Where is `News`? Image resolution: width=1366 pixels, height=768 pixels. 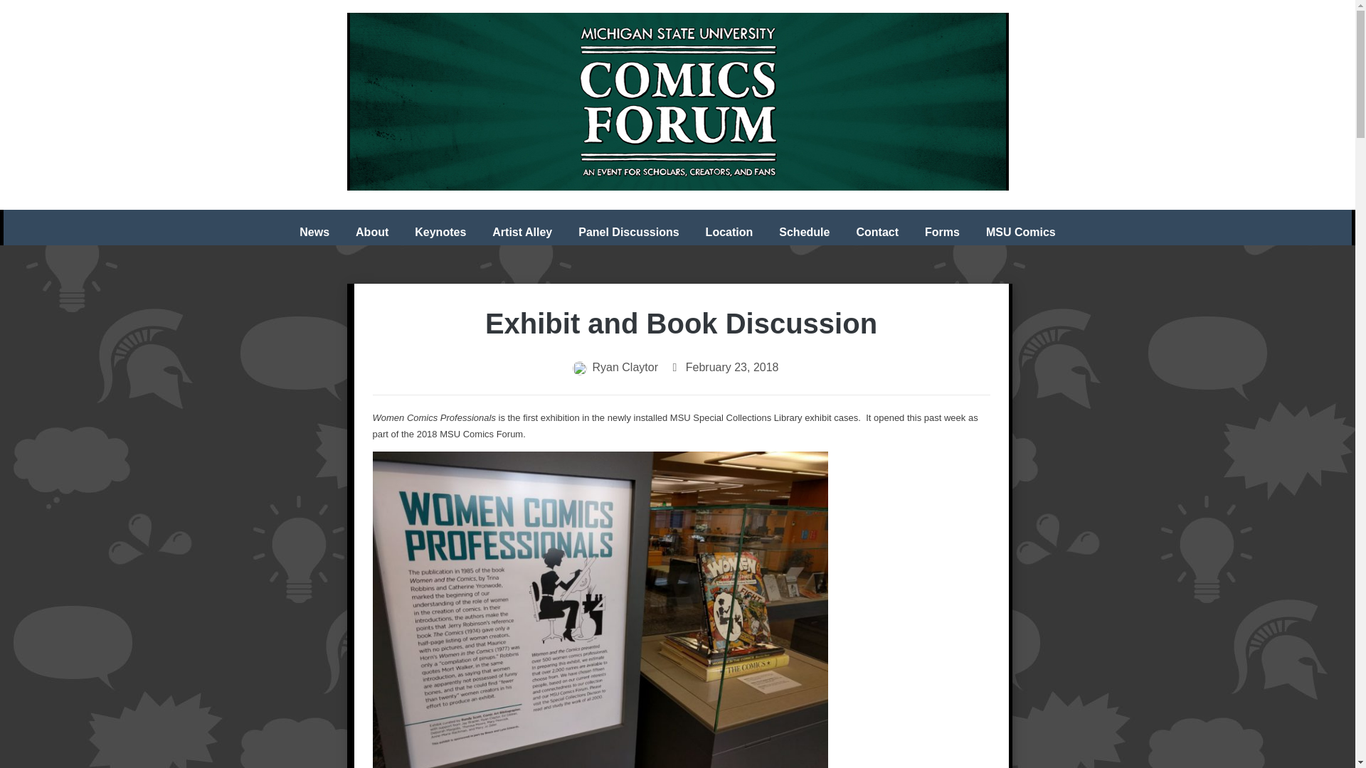 News is located at coordinates (314, 227).